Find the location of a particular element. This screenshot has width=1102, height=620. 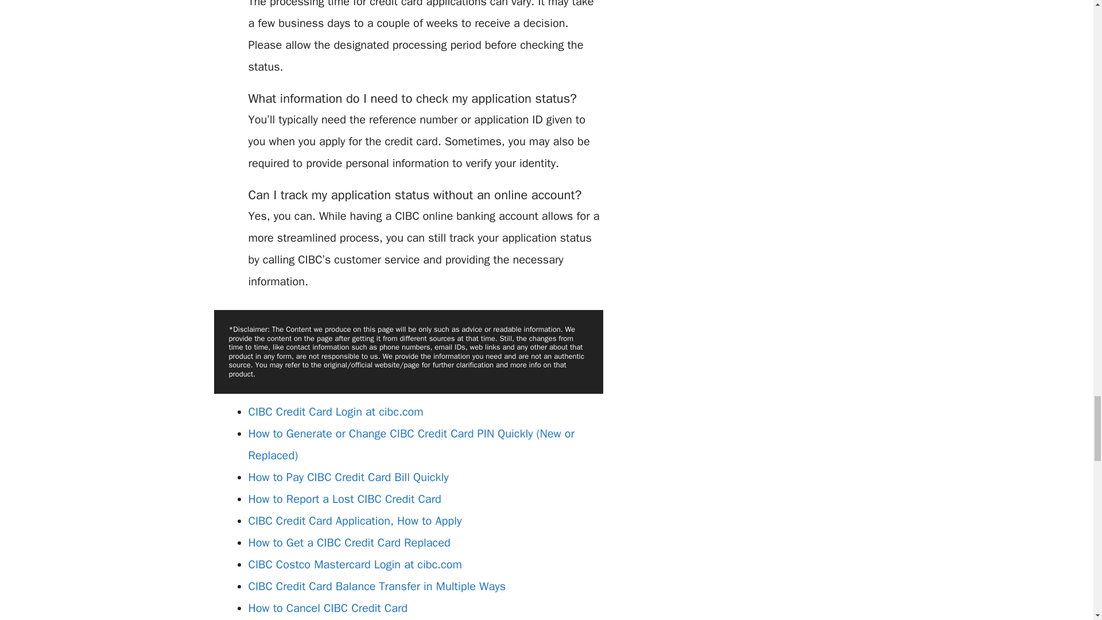

CIBC Credit Card Application, How to Apply is located at coordinates (355, 521).